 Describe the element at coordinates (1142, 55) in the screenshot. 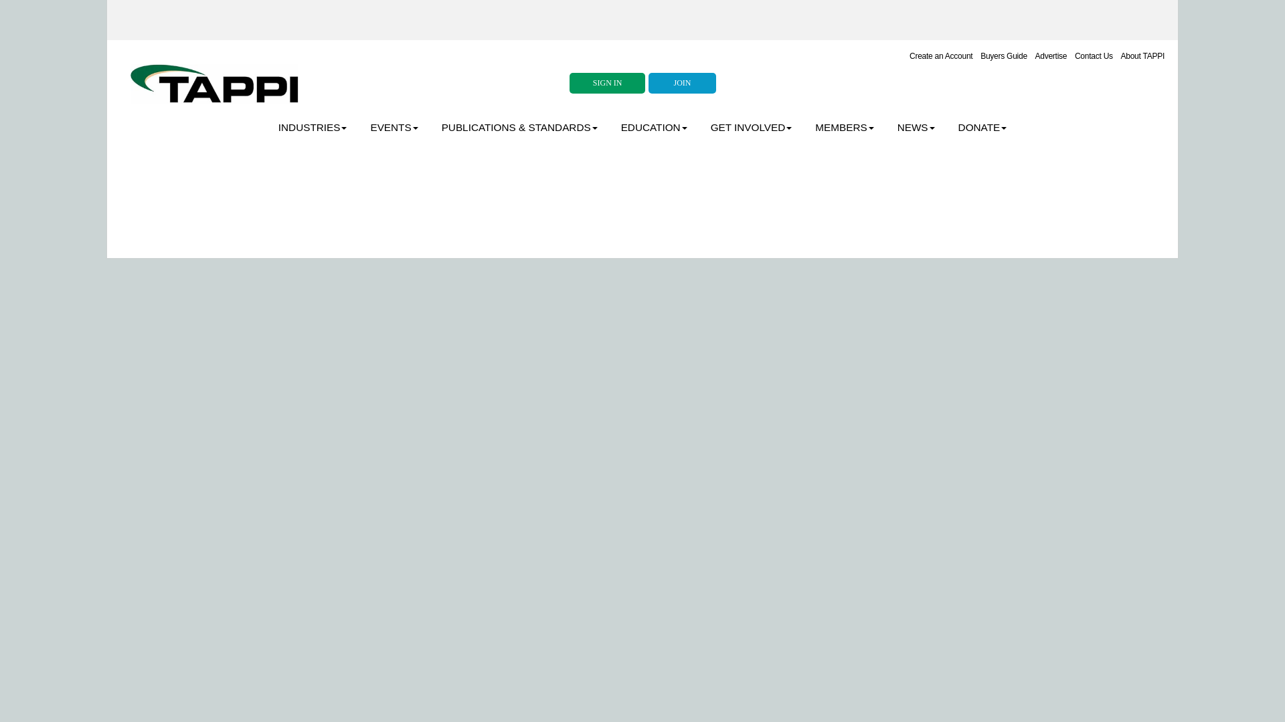

I see `About TAPPI` at that location.